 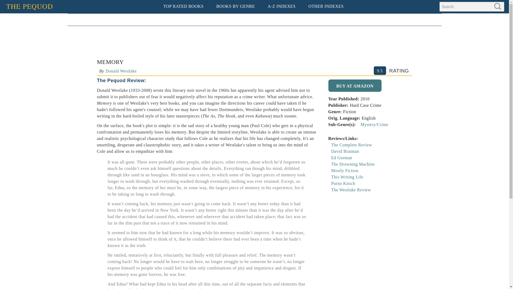 I want to click on BUY AT AMAZON, so click(x=355, y=86).